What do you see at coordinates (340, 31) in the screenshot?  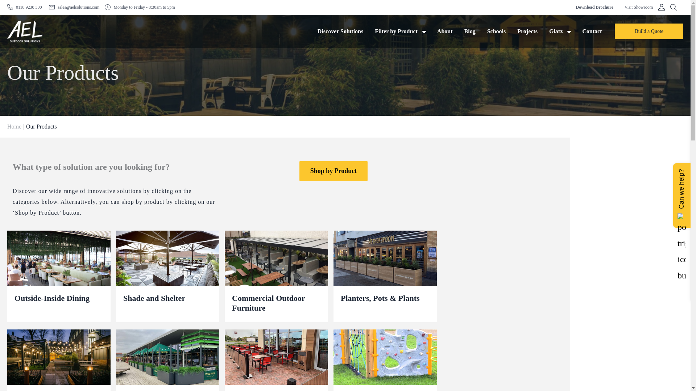 I see `Discover Solutions` at bounding box center [340, 31].